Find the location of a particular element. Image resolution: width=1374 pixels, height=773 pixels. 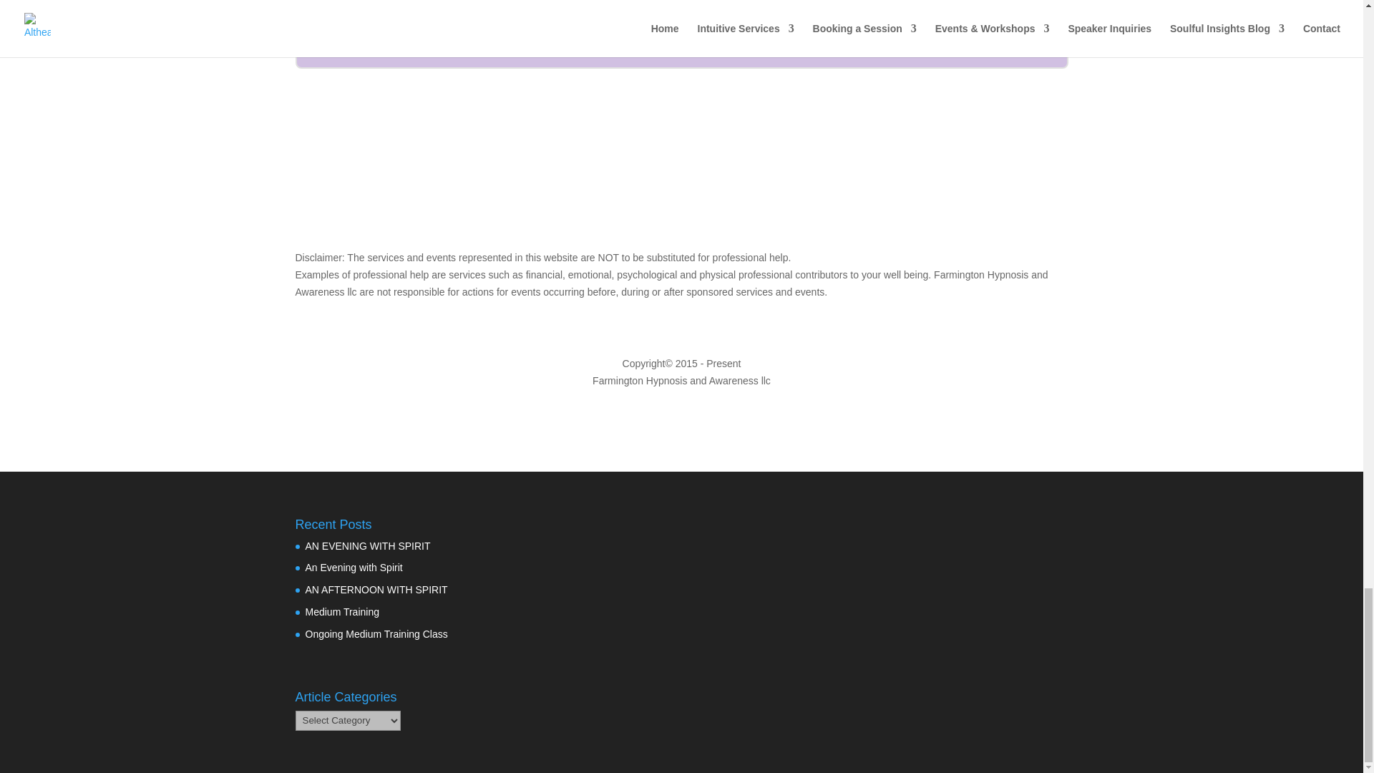

Let's Connect! is located at coordinates (970, 4).